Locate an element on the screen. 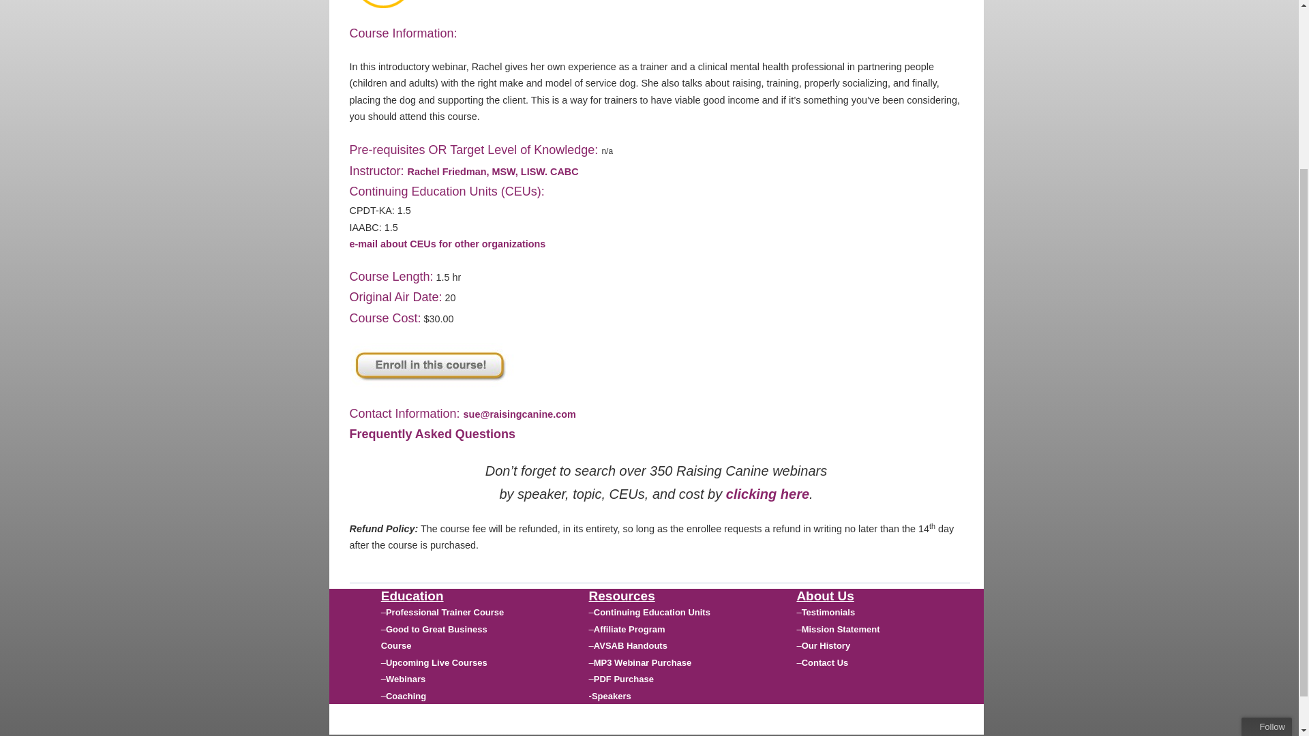 This screenshot has height=736, width=1309. AVSAB Handouts is located at coordinates (631, 645).